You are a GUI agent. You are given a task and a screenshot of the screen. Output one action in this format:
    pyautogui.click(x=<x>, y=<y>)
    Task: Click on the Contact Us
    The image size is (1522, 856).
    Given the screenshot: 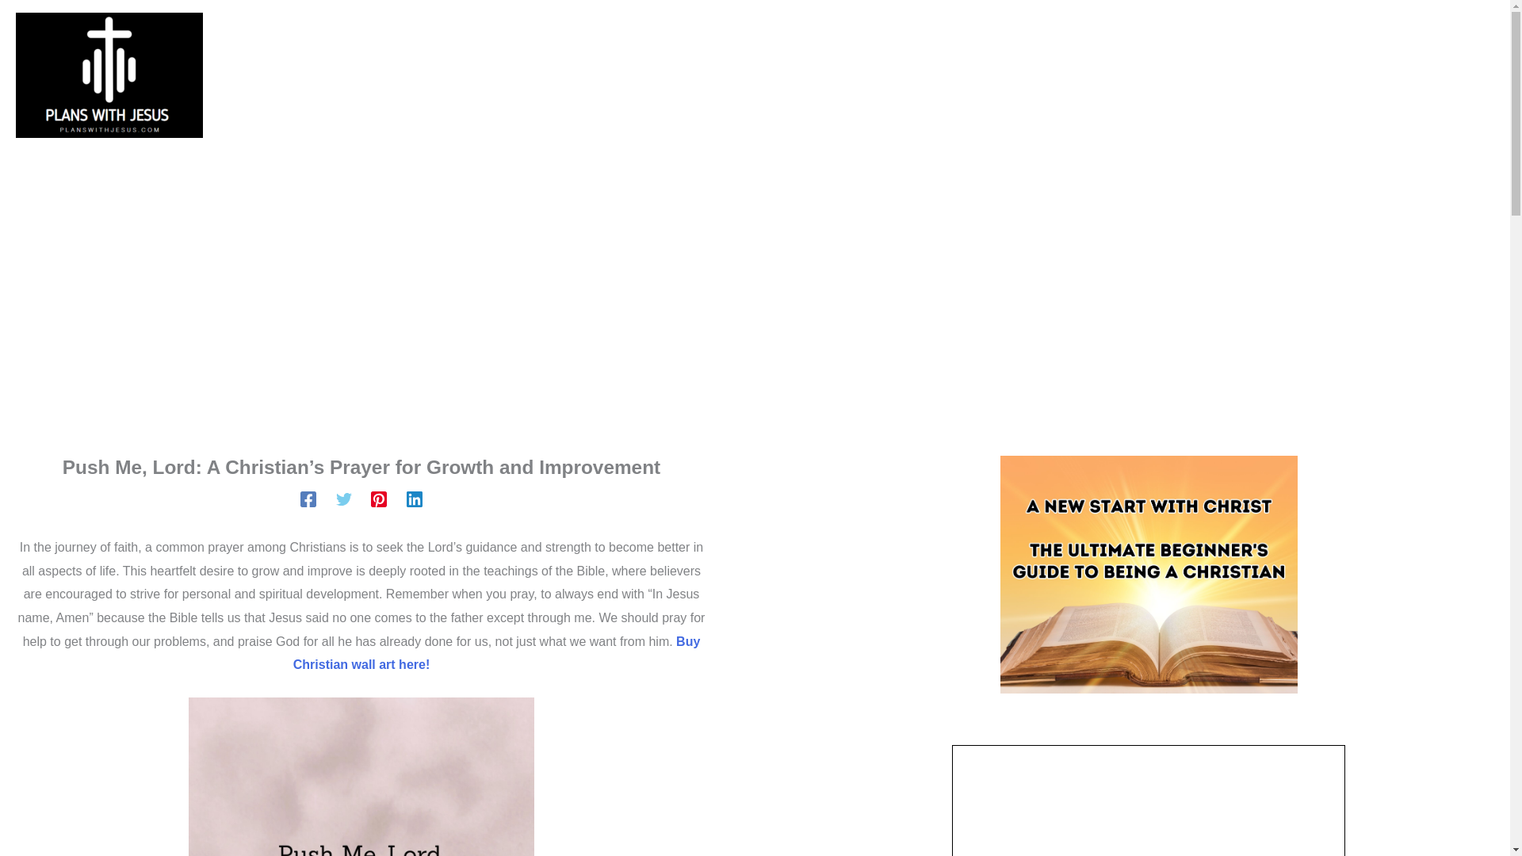 What is the action you would take?
    pyautogui.click(x=707, y=75)
    